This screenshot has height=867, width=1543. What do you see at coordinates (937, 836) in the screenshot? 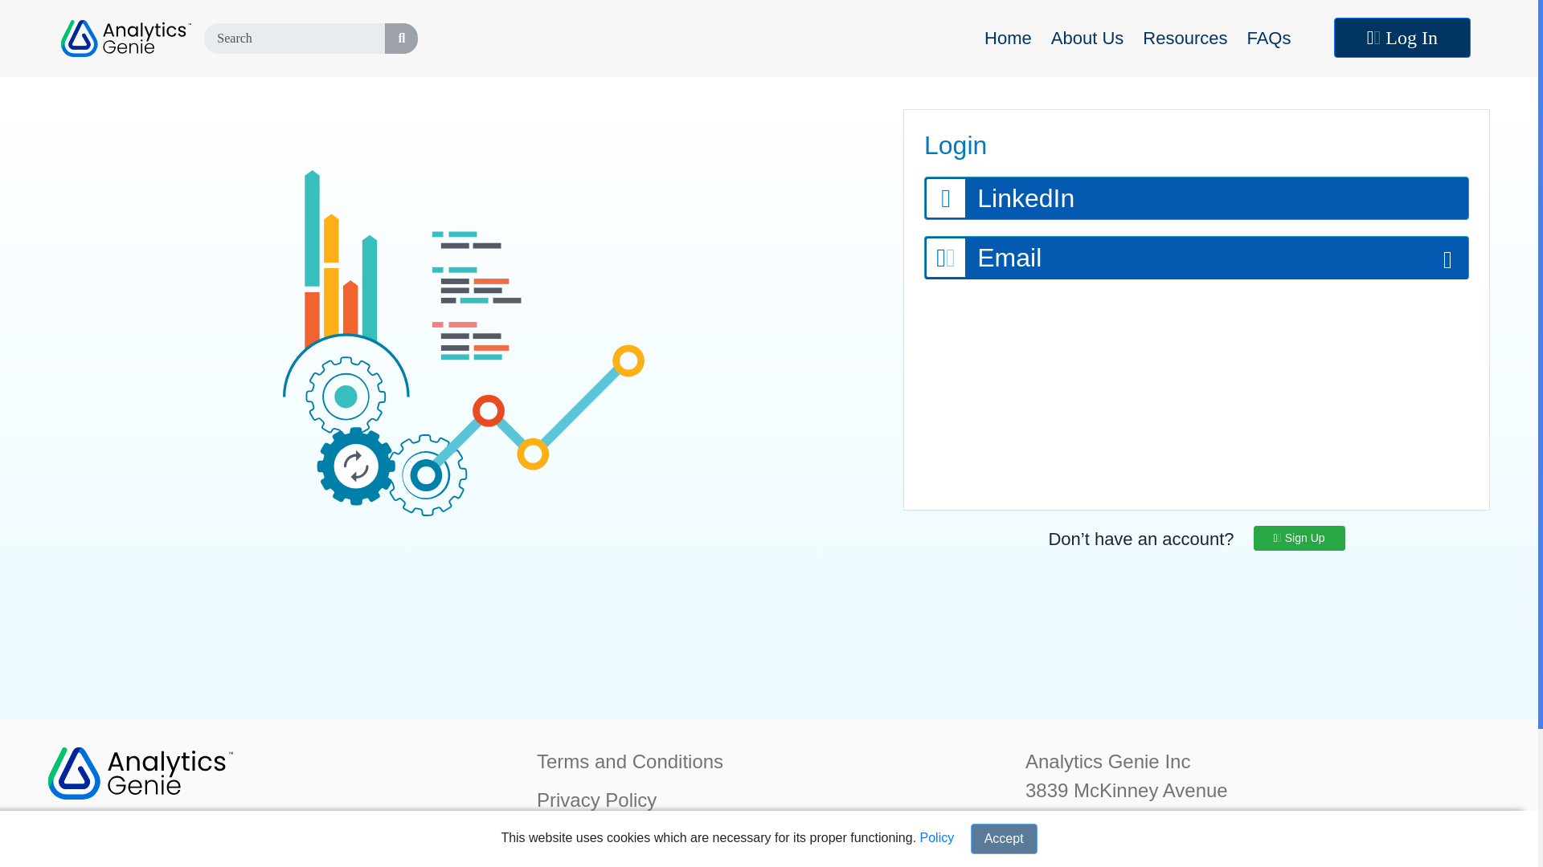
I see `Policy` at bounding box center [937, 836].